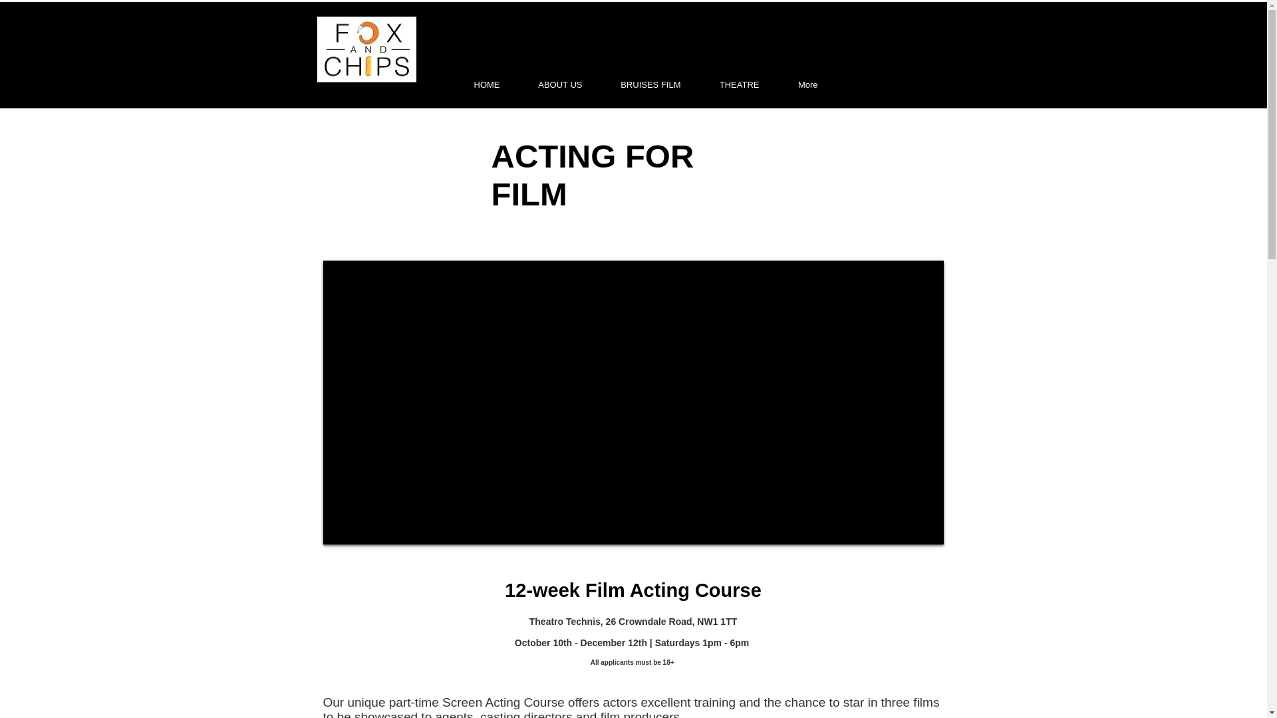 This screenshot has height=718, width=1277. What do you see at coordinates (366, 49) in the screenshot?
I see `Fox and Chips Logo.001.jpg` at bounding box center [366, 49].